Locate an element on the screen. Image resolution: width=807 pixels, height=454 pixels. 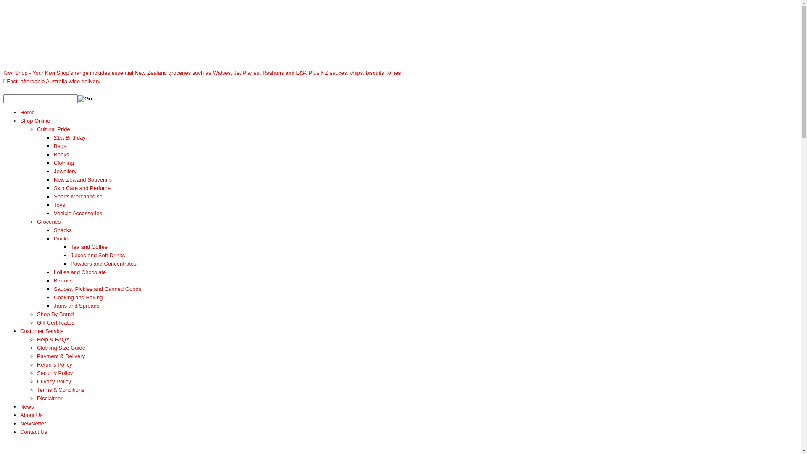
Terms & Conditions is located at coordinates (61, 390).